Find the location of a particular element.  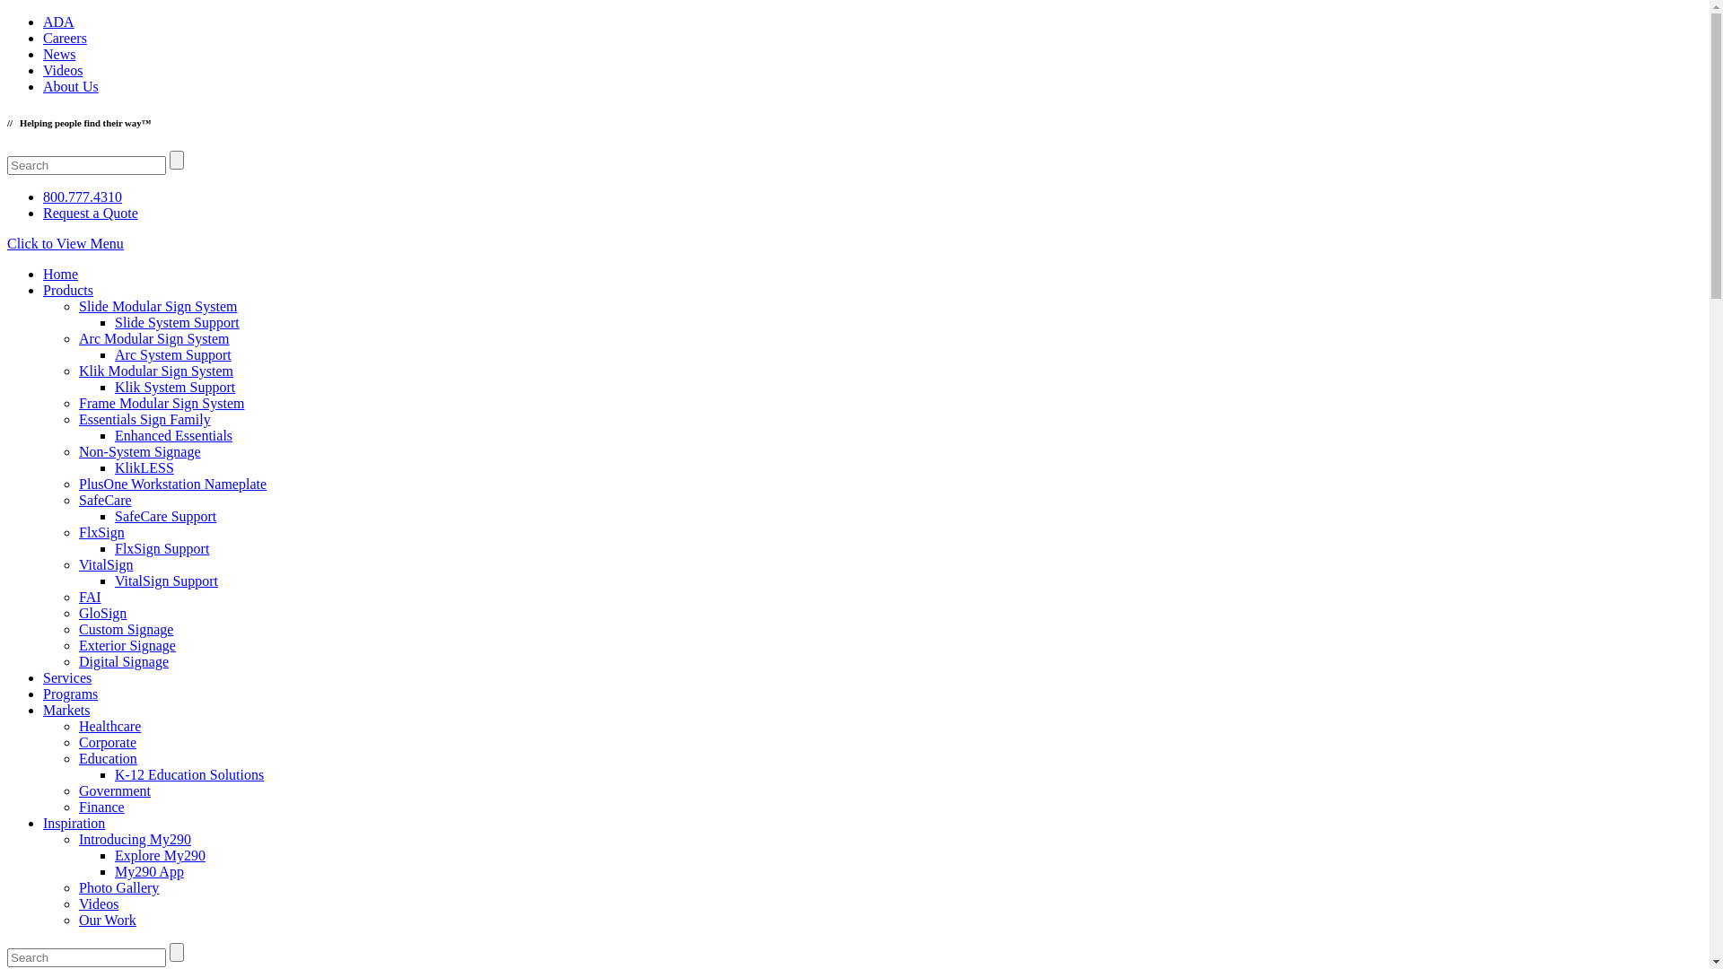

Non-System Signage is located at coordinates (140, 452).